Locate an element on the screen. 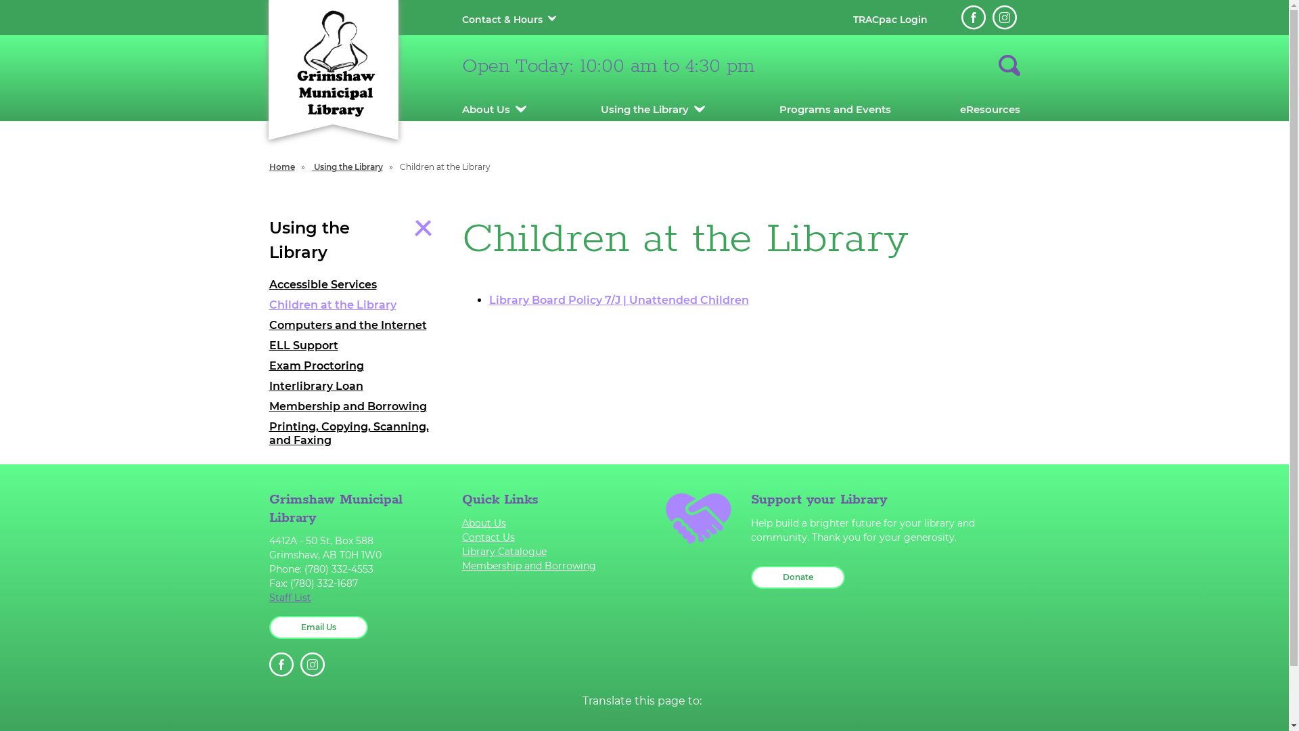 The width and height of the screenshot is (1299, 731). Printing, Copying, Scanning, and Faxing is located at coordinates (356, 434).